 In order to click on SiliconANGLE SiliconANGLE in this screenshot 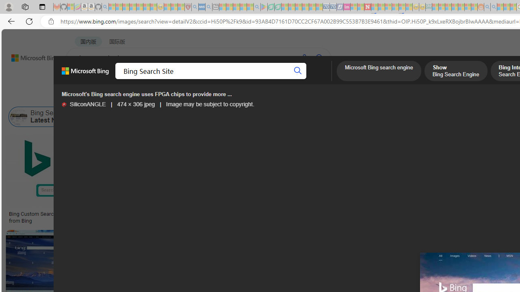, I will do `click(84, 104)`.